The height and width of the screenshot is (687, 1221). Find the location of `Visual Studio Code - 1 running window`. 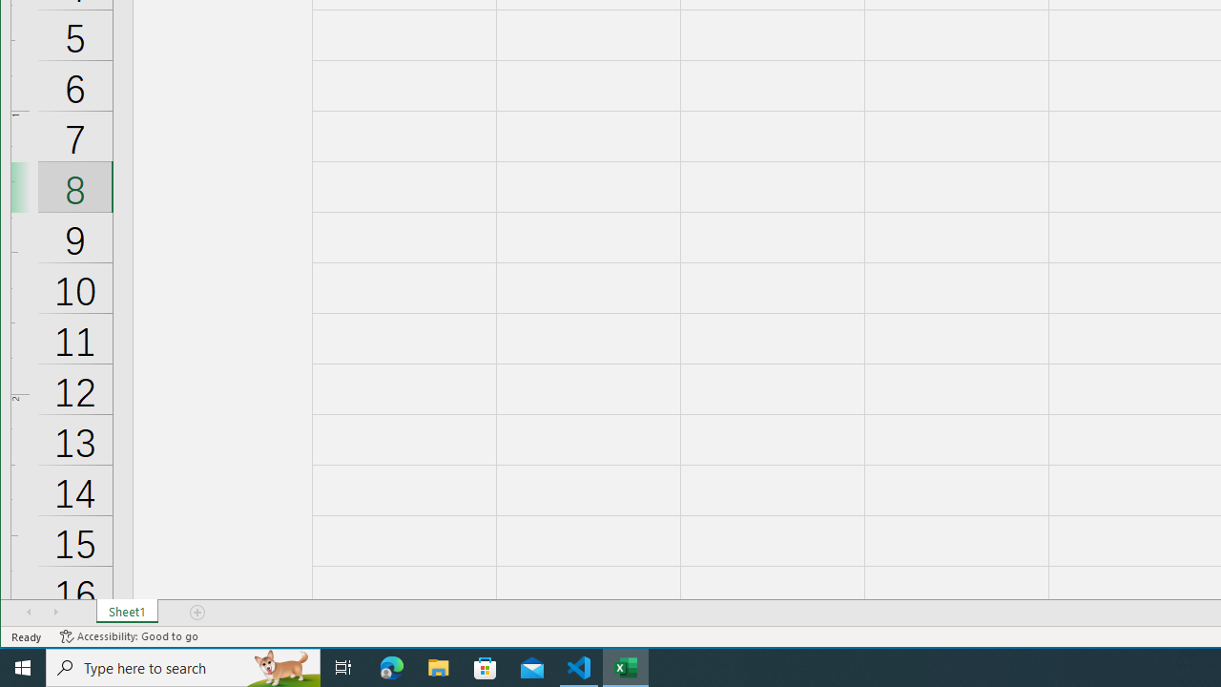

Visual Studio Code - 1 running window is located at coordinates (579, 668).